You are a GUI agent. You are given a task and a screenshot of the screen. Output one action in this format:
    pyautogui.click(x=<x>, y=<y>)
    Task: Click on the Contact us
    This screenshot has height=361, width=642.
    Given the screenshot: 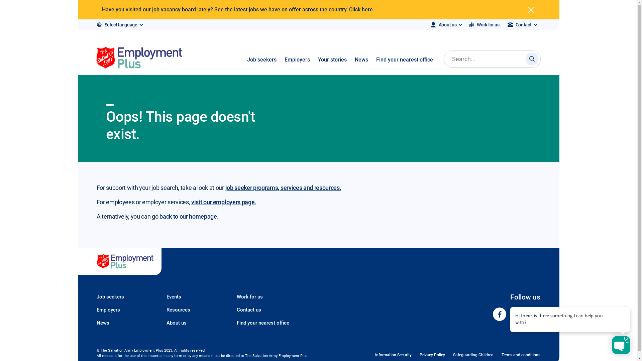 What is the action you would take?
    pyautogui.click(x=266, y=310)
    